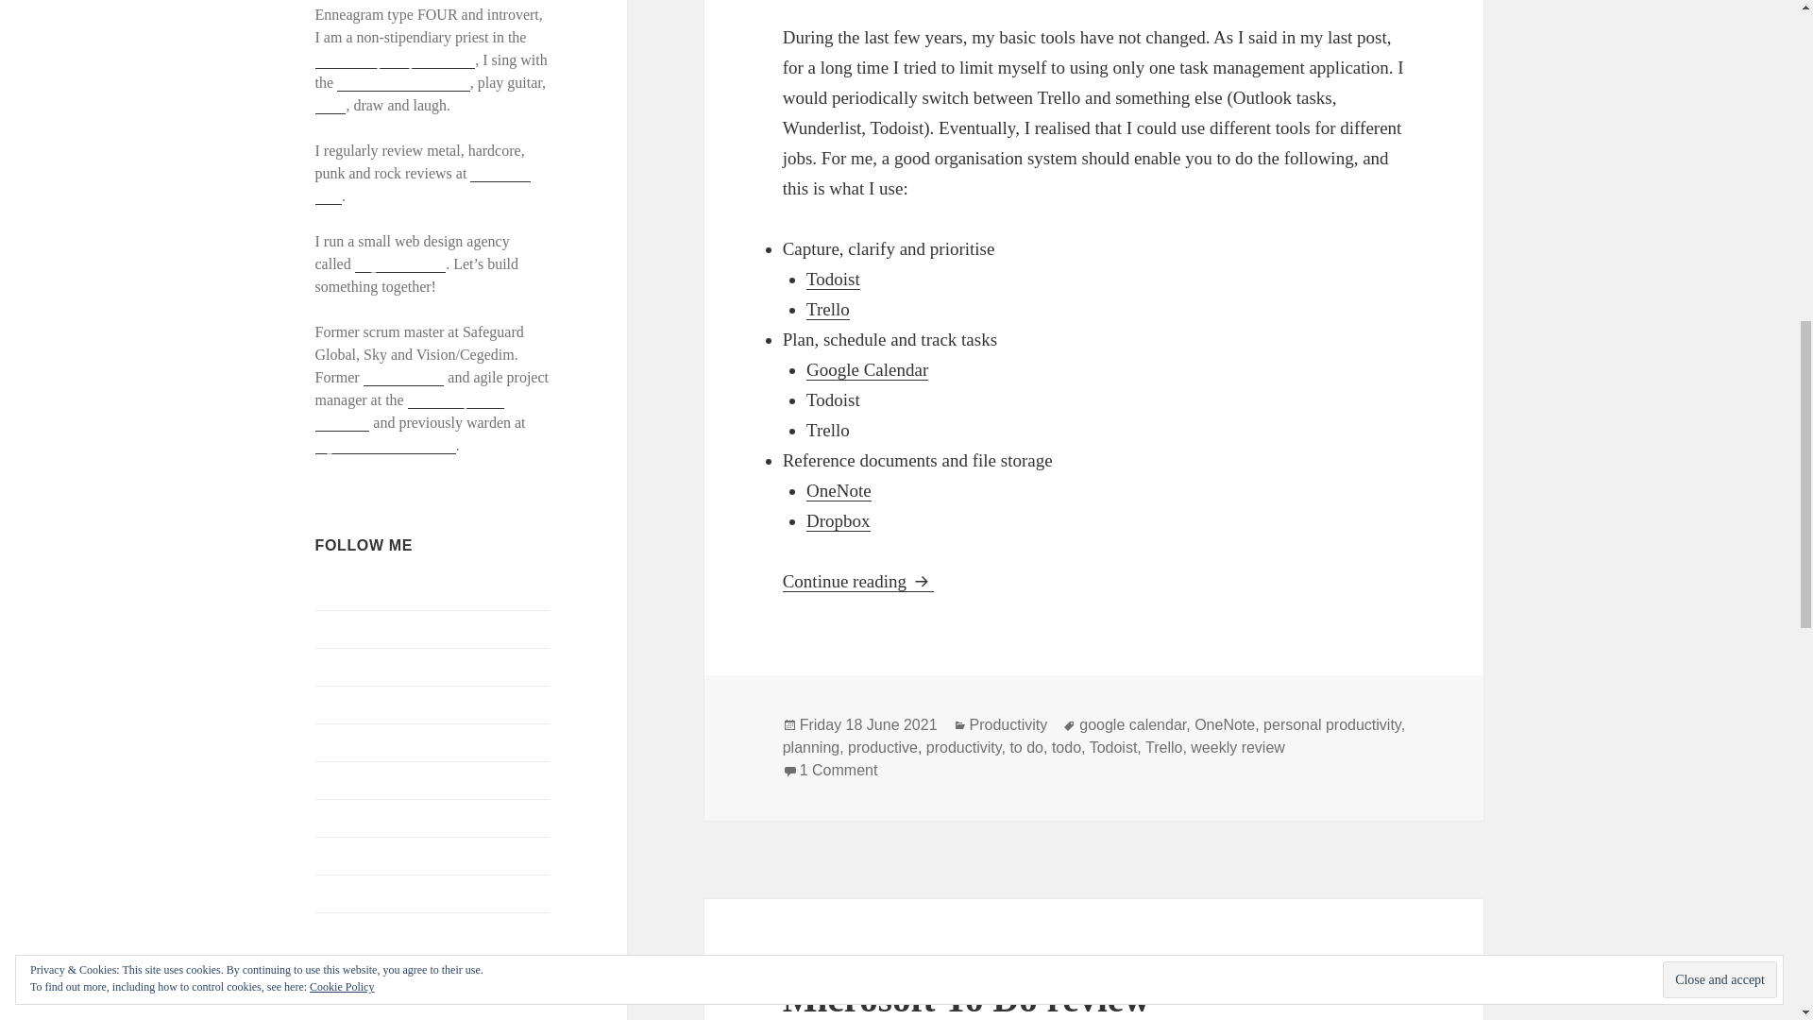 This screenshot has width=1813, height=1020. What do you see at coordinates (385, 446) in the screenshot?
I see `Agnes Blackadder Hall` at bounding box center [385, 446].